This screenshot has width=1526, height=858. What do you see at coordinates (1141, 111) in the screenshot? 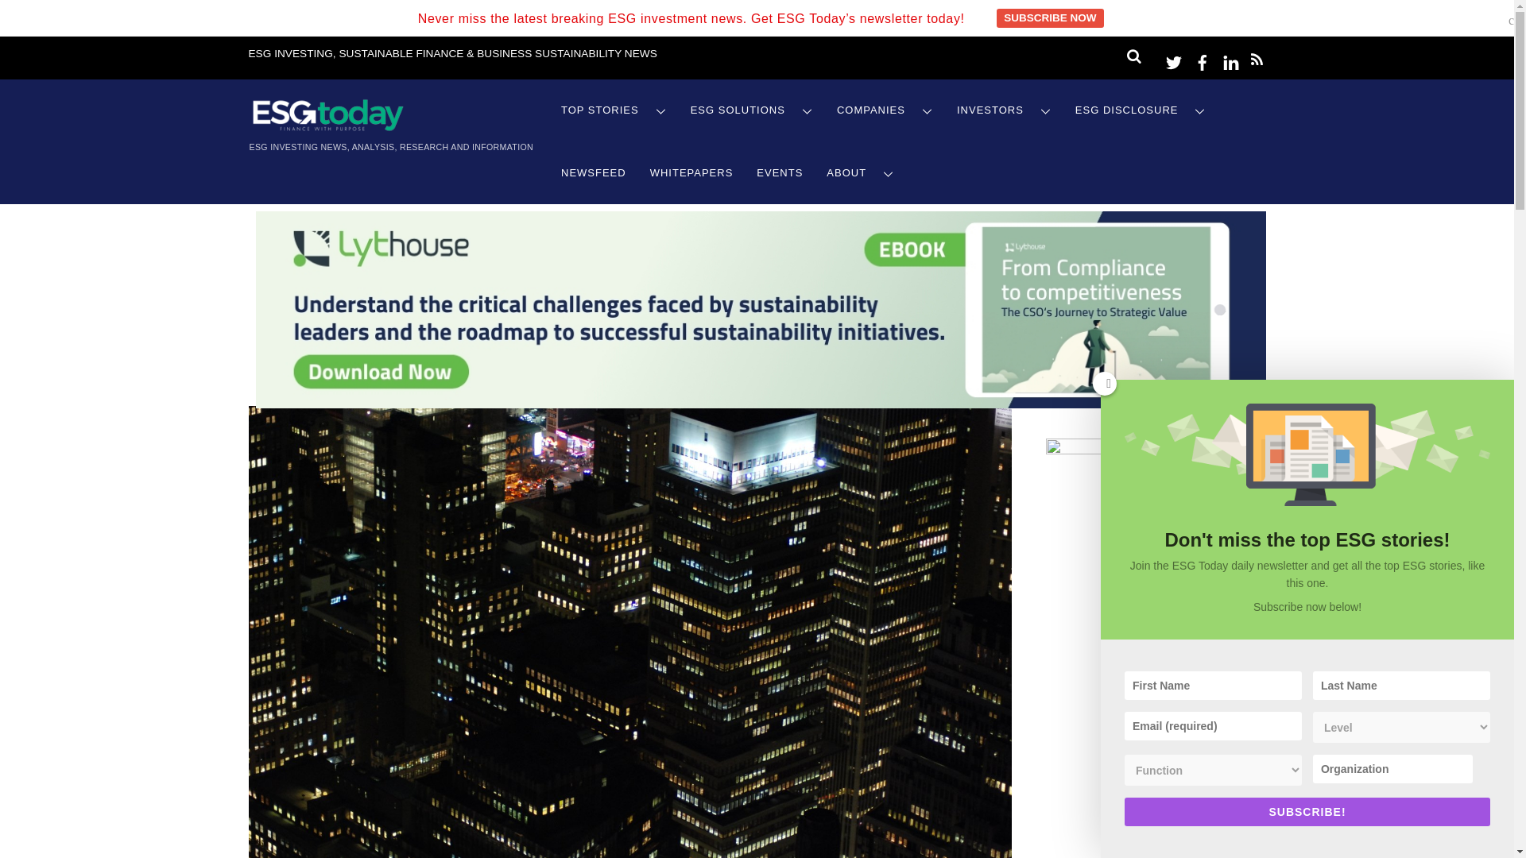
I see `ESG DISCLOSURE` at bounding box center [1141, 111].